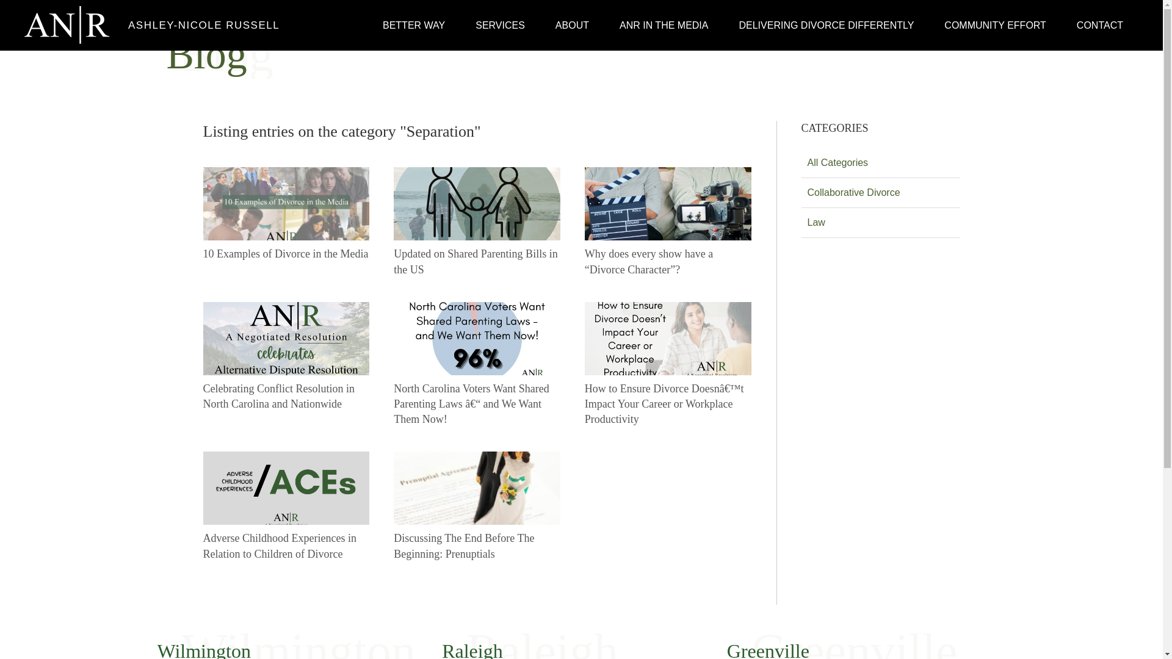 The image size is (1172, 659). I want to click on Updated on Shared Parenting Bills in the US, so click(477, 222).